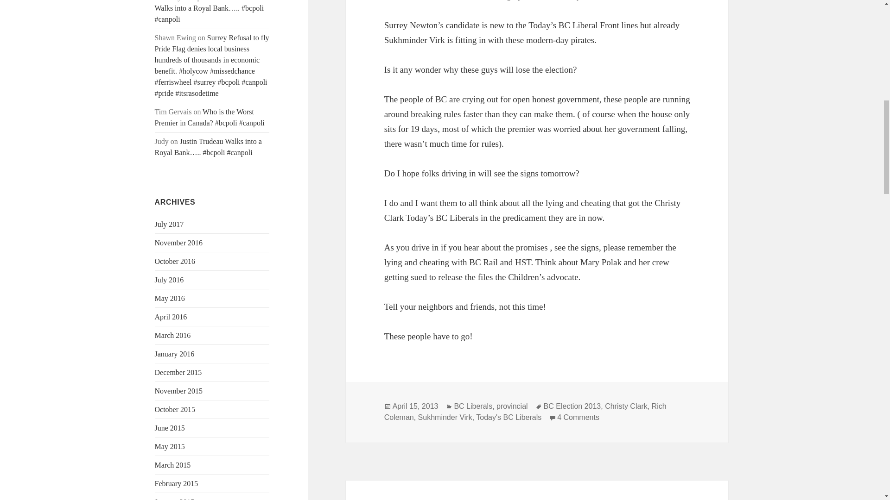 This screenshot has height=500, width=890. Describe the element at coordinates (171, 317) in the screenshot. I see `April 2016` at that location.